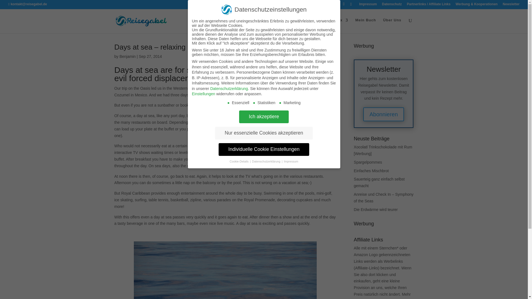 Image resolution: width=532 pixels, height=299 pixels. I want to click on Newsletter, so click(511, 5).